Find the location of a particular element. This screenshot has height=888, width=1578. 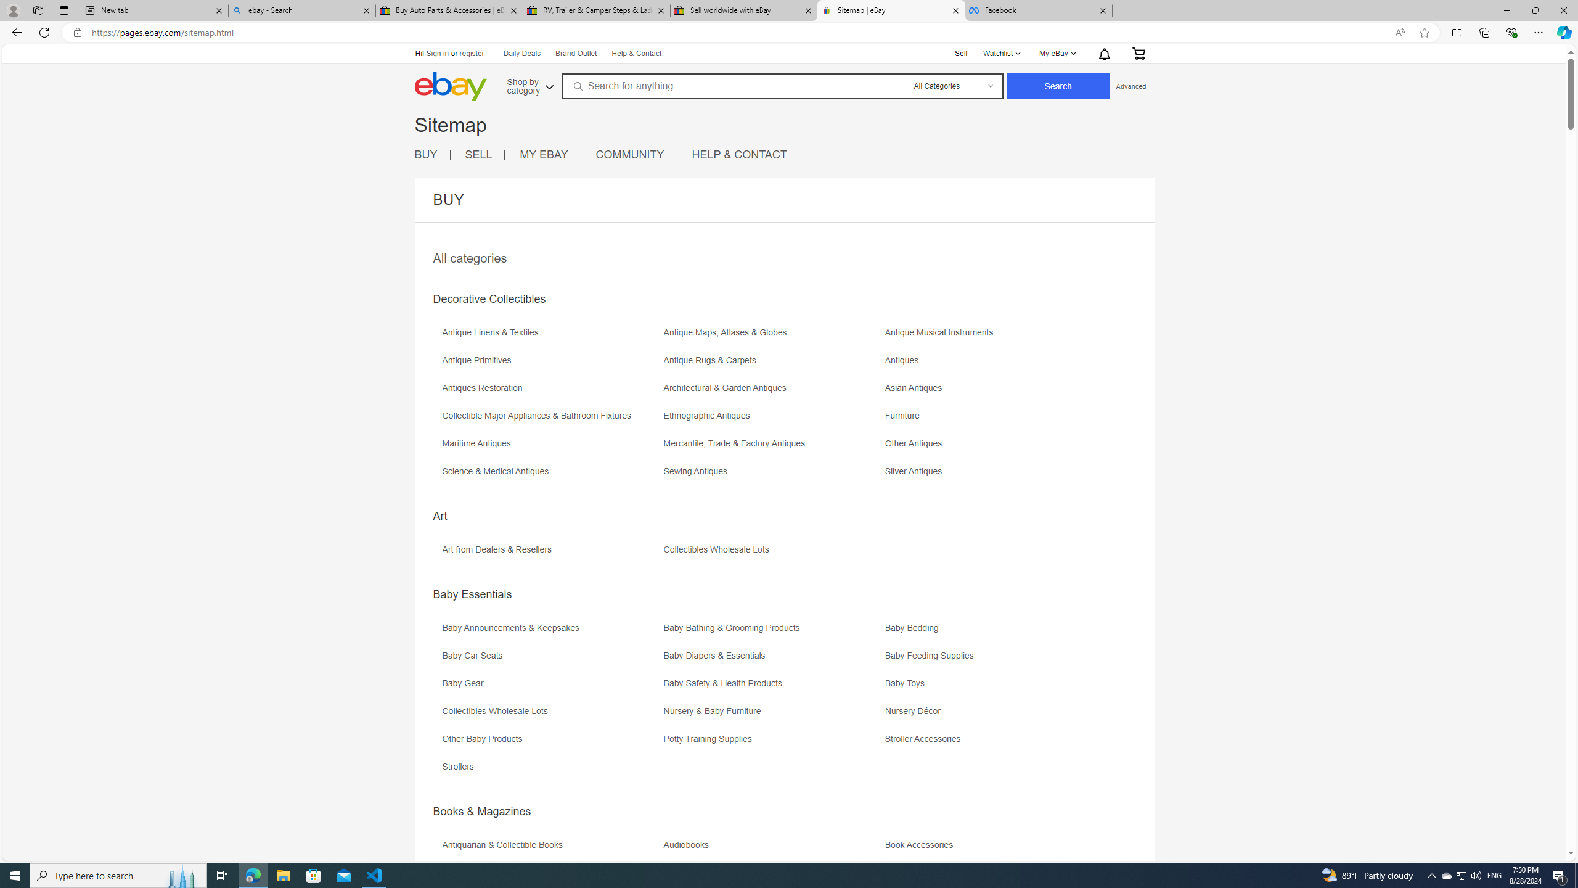

Brand Outlet is located at coordinates (577, 54).